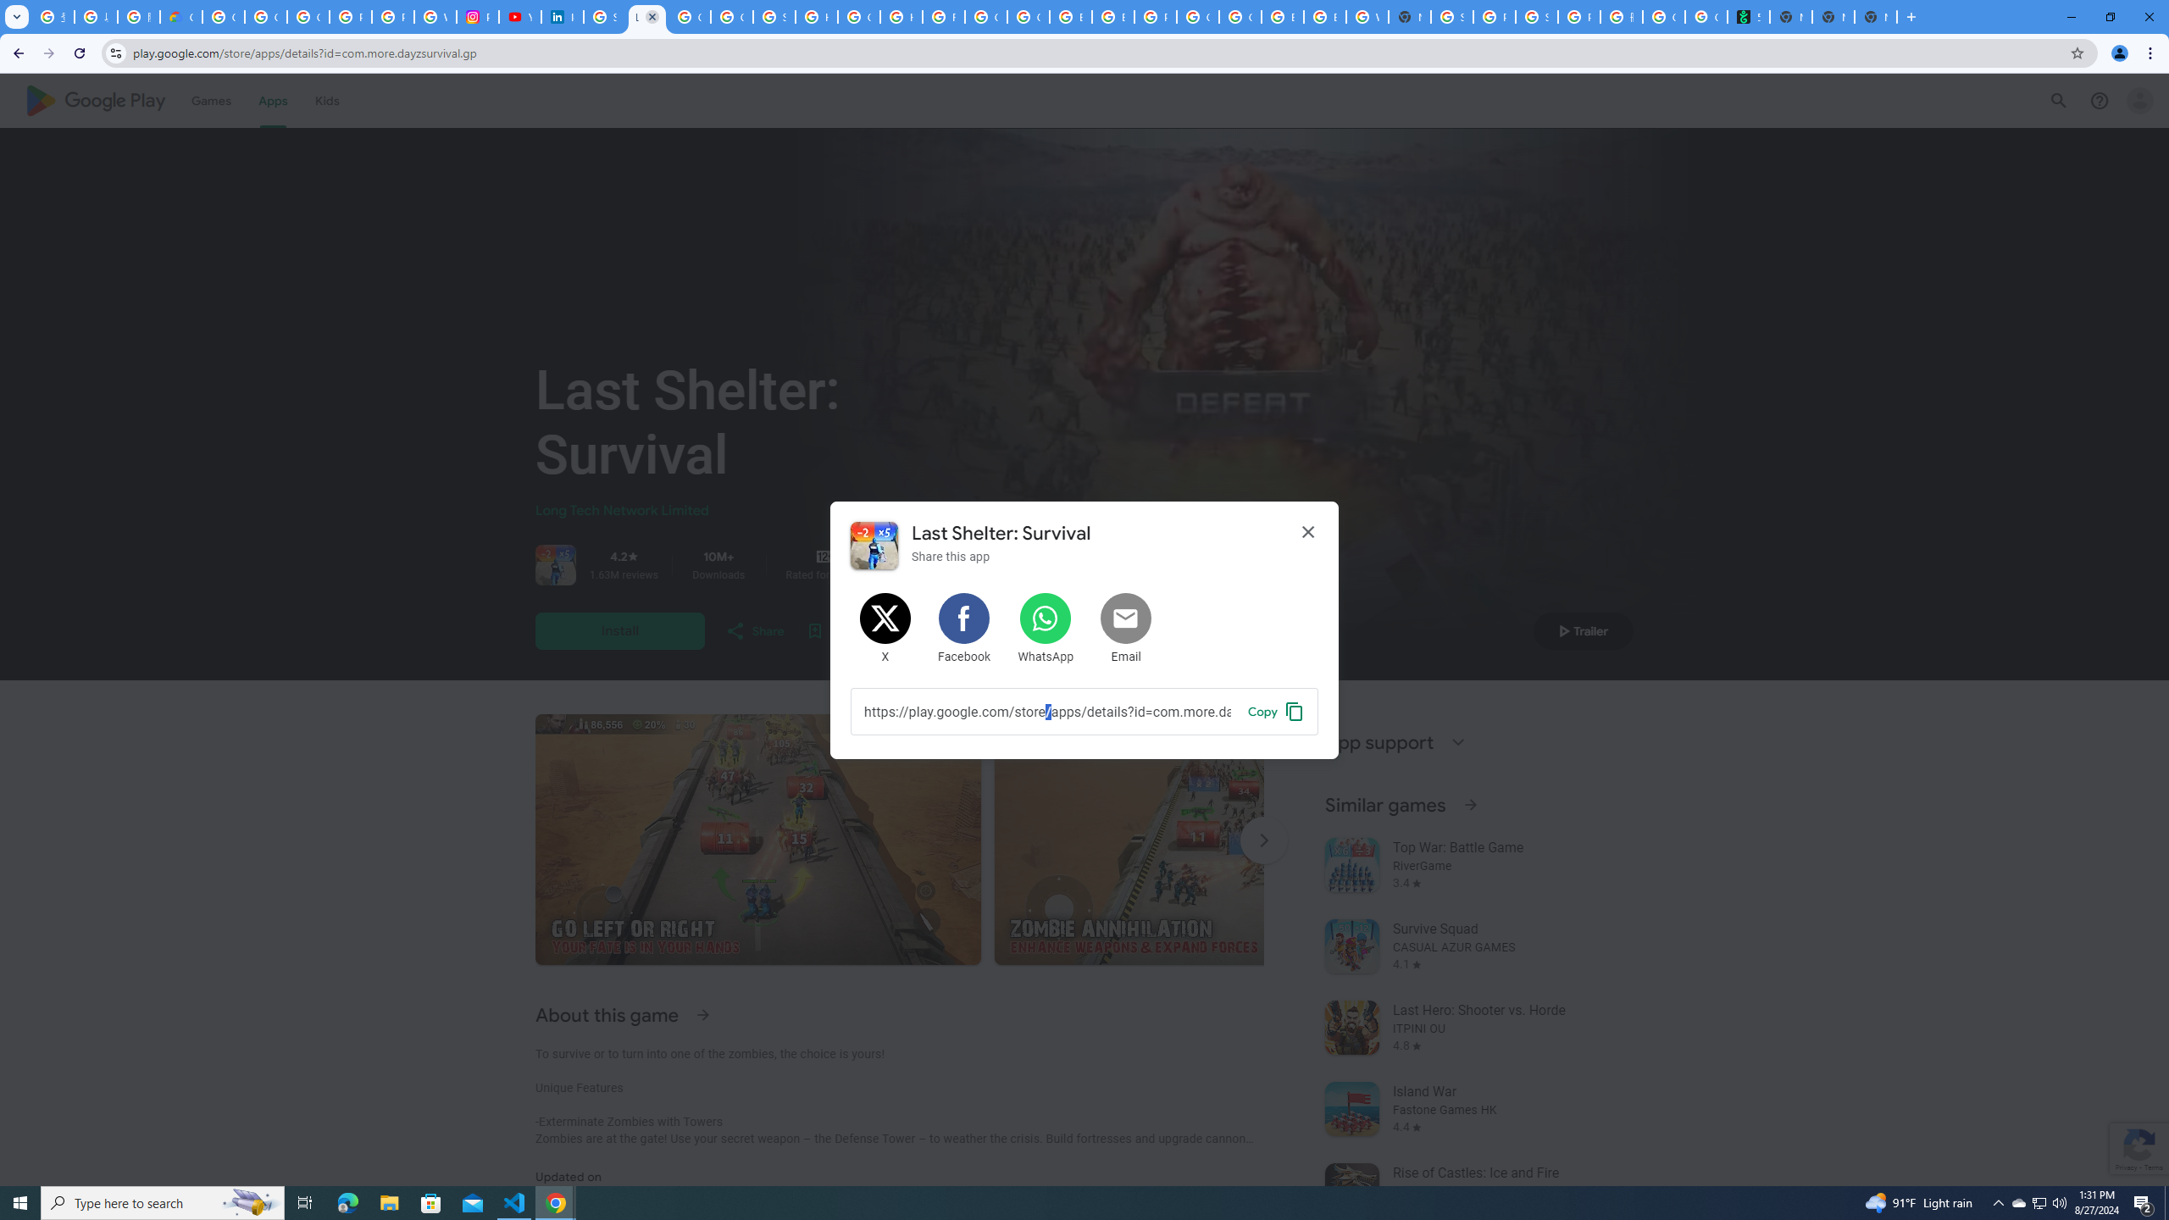 This screenshot has height=1220, width=2169. Describe the element at coordinates (1410, 17) in the screenshot. I see `New Tab` at that location.